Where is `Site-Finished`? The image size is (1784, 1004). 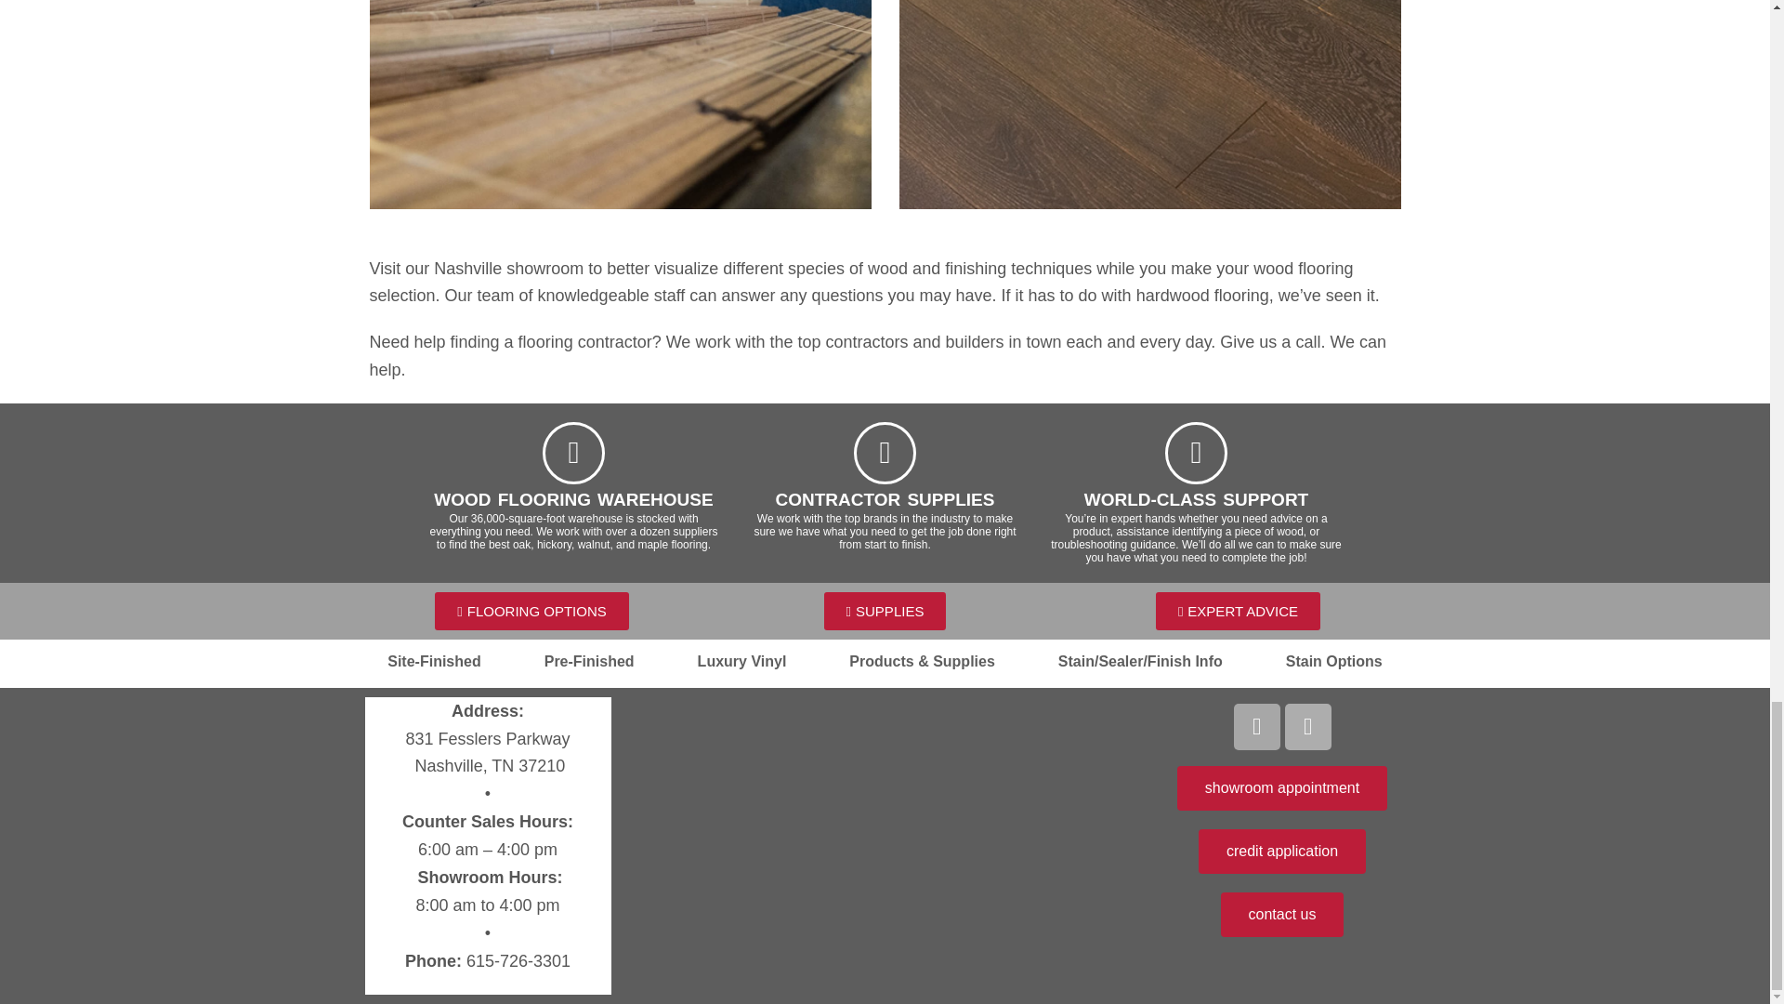 Site-Finished is located at coordinates (433, 662).